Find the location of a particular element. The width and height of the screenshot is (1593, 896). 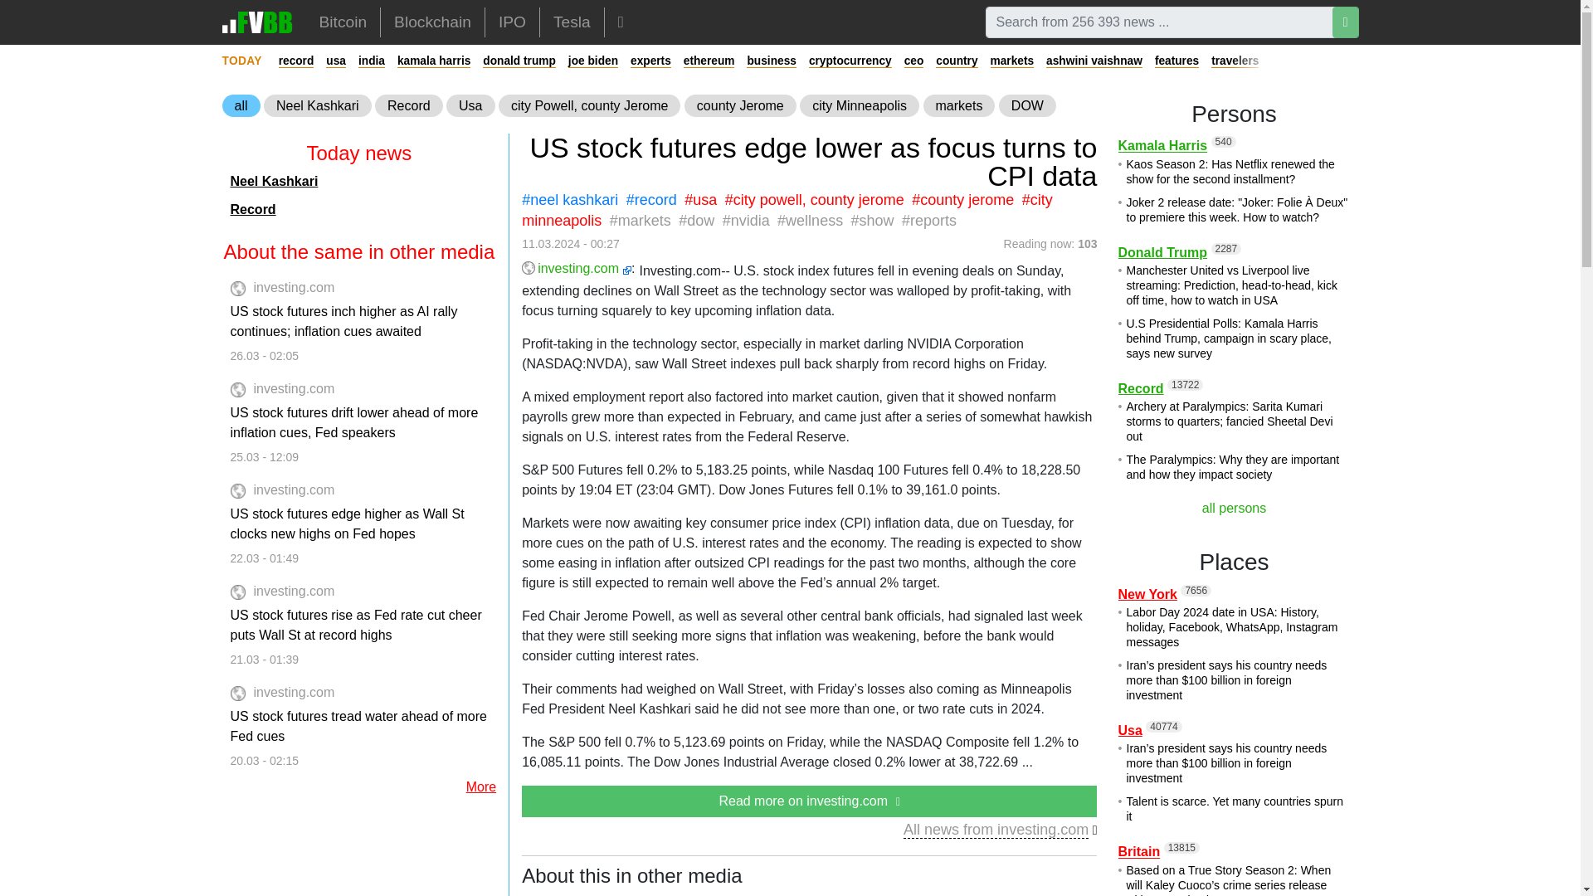

Blockchain is located at coordinates (431, 22).